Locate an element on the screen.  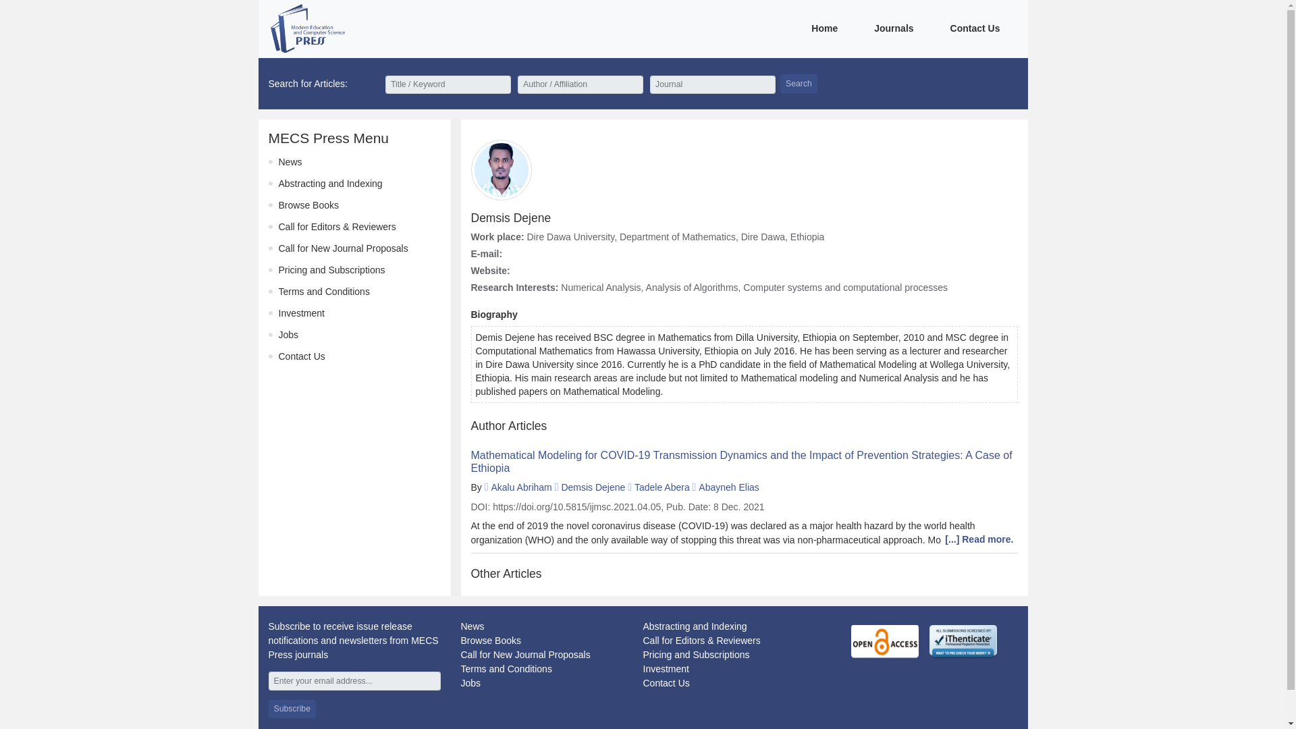
Investment is located at coordinates (301, 313).